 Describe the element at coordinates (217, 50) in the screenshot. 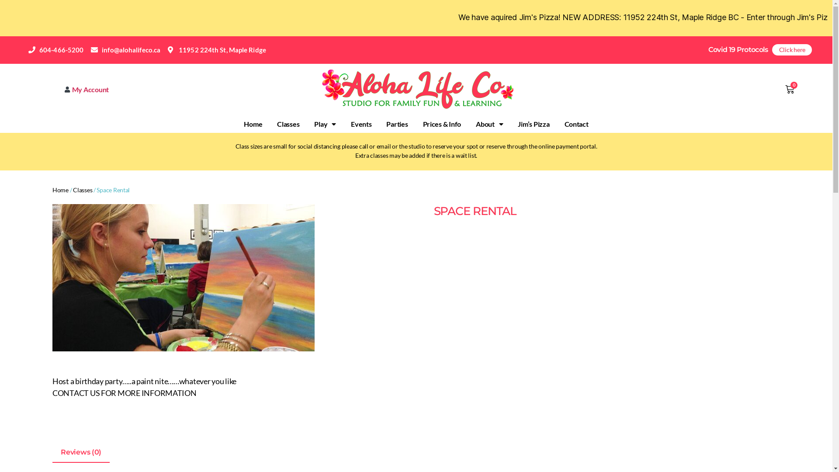

I see `11952 224th St, Maple Ridge` at that location.